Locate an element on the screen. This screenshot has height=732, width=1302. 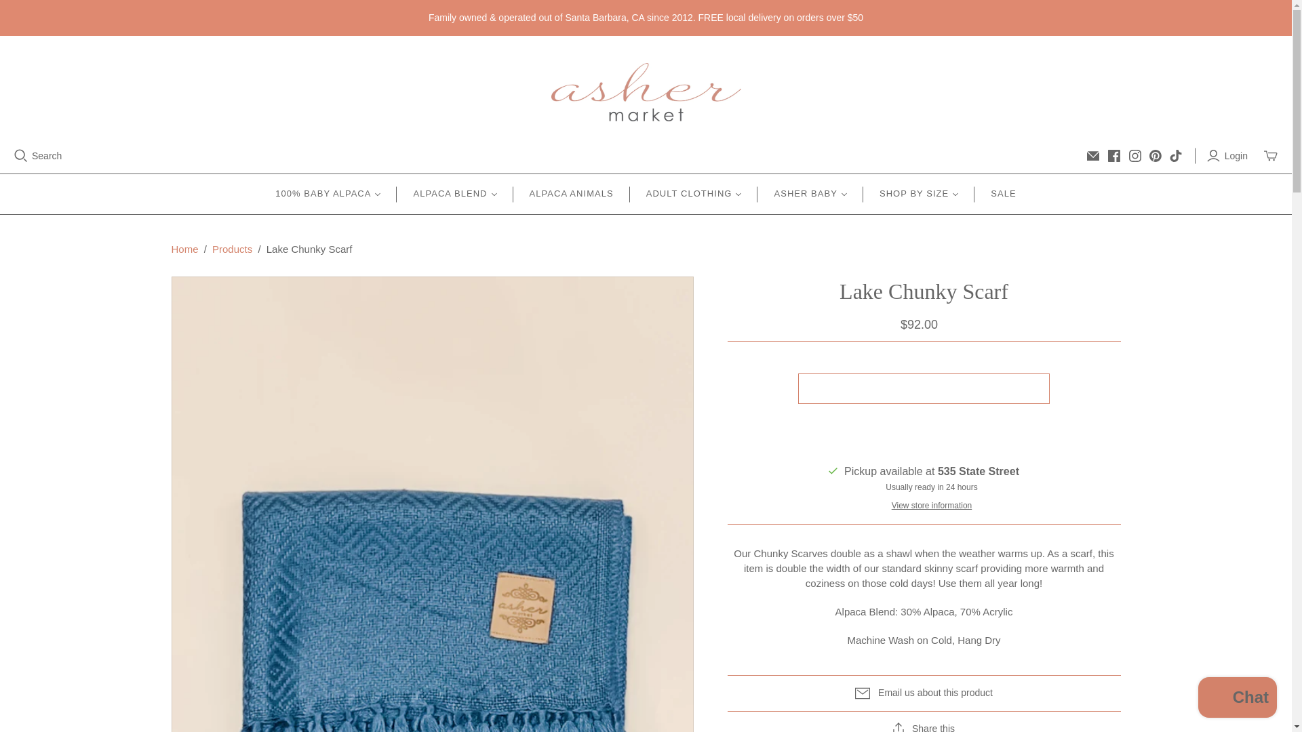
Shopify online store chat is located at coordinates (1237, 699).